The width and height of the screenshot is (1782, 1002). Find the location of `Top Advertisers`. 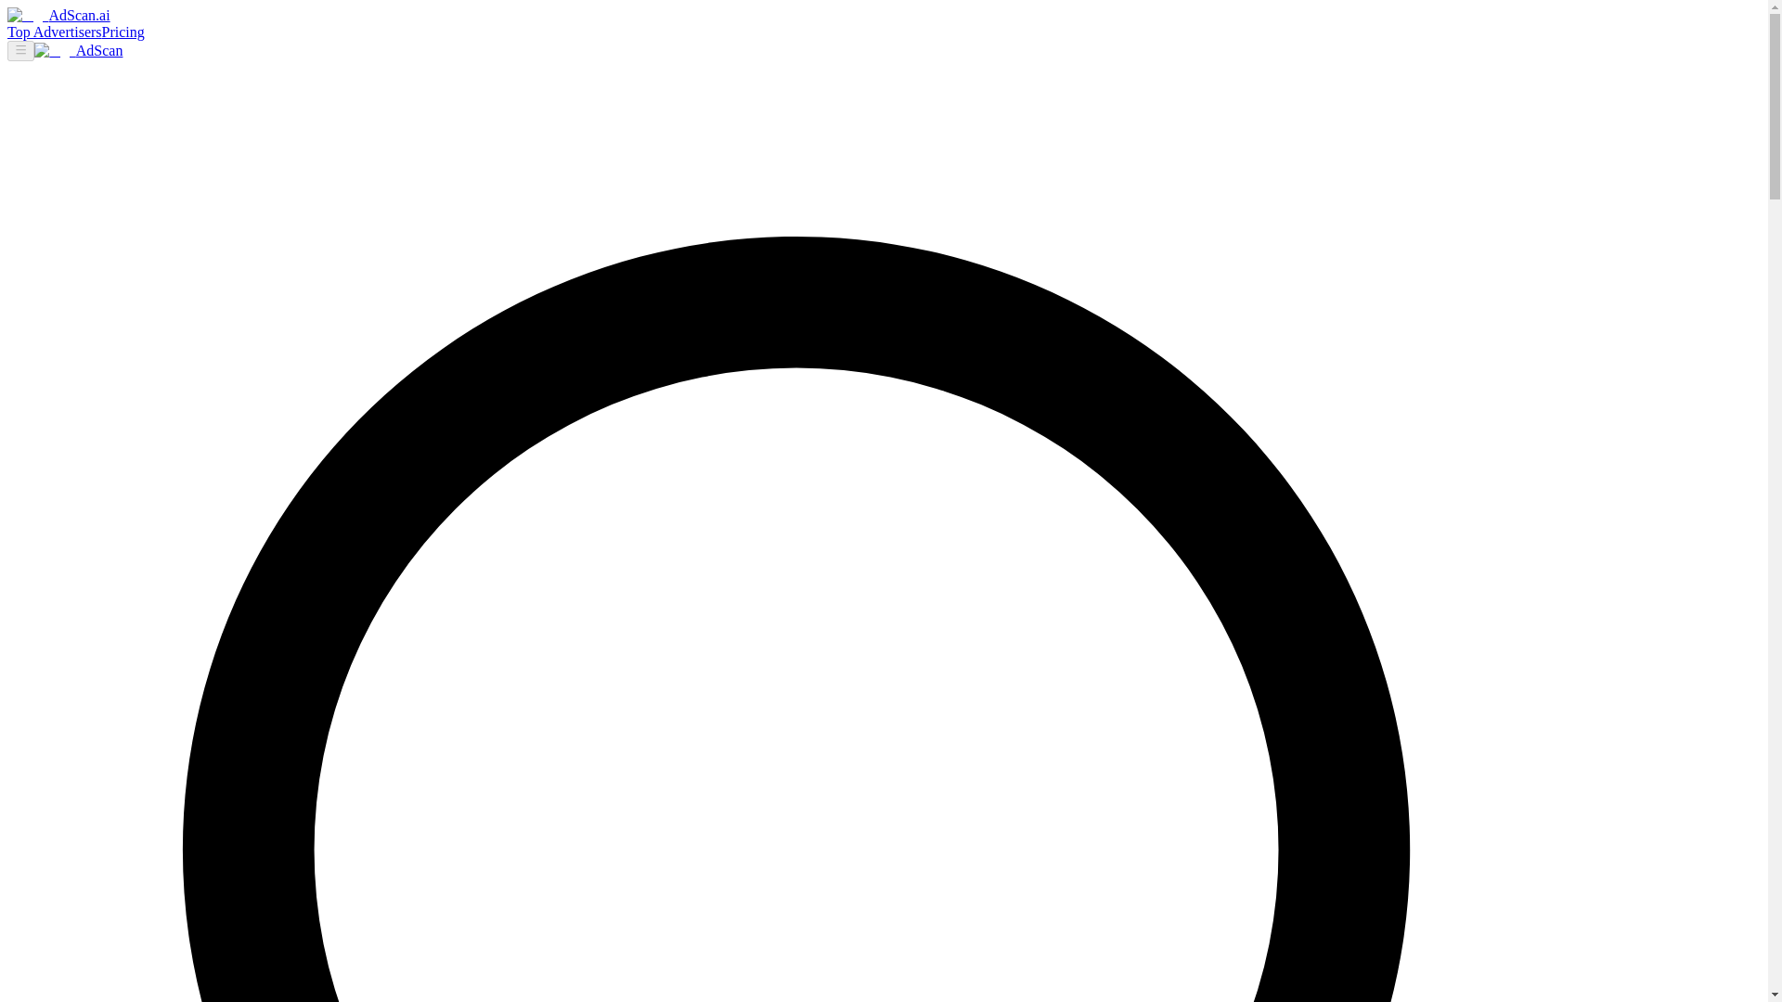

Top Advertisers is located at coordinates (54, 32).